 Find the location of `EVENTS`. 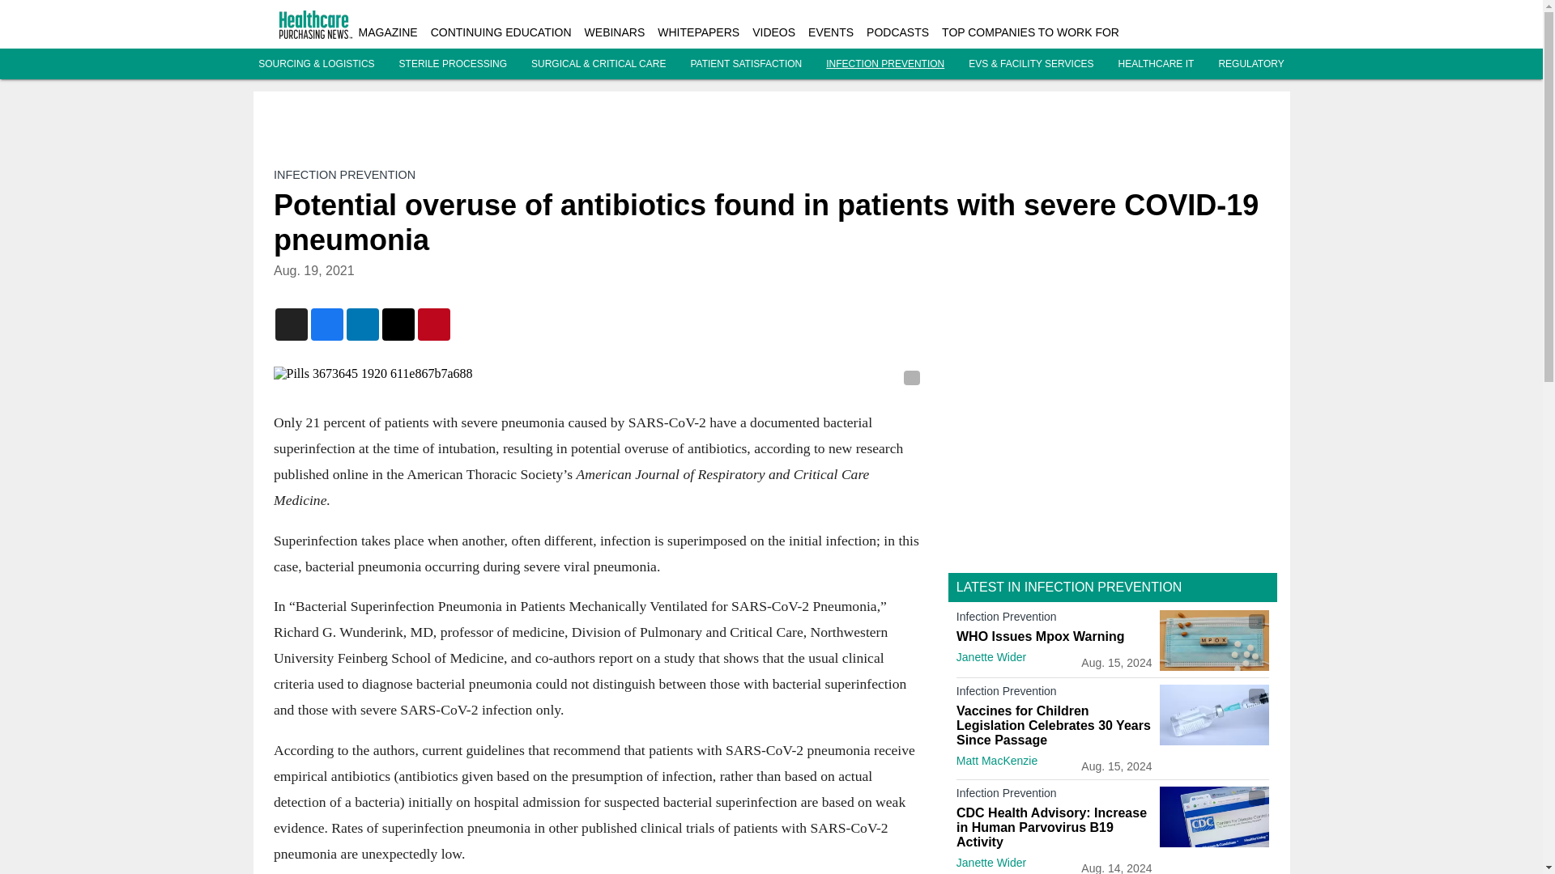

EVENTS is located at coordinates (831, 32).